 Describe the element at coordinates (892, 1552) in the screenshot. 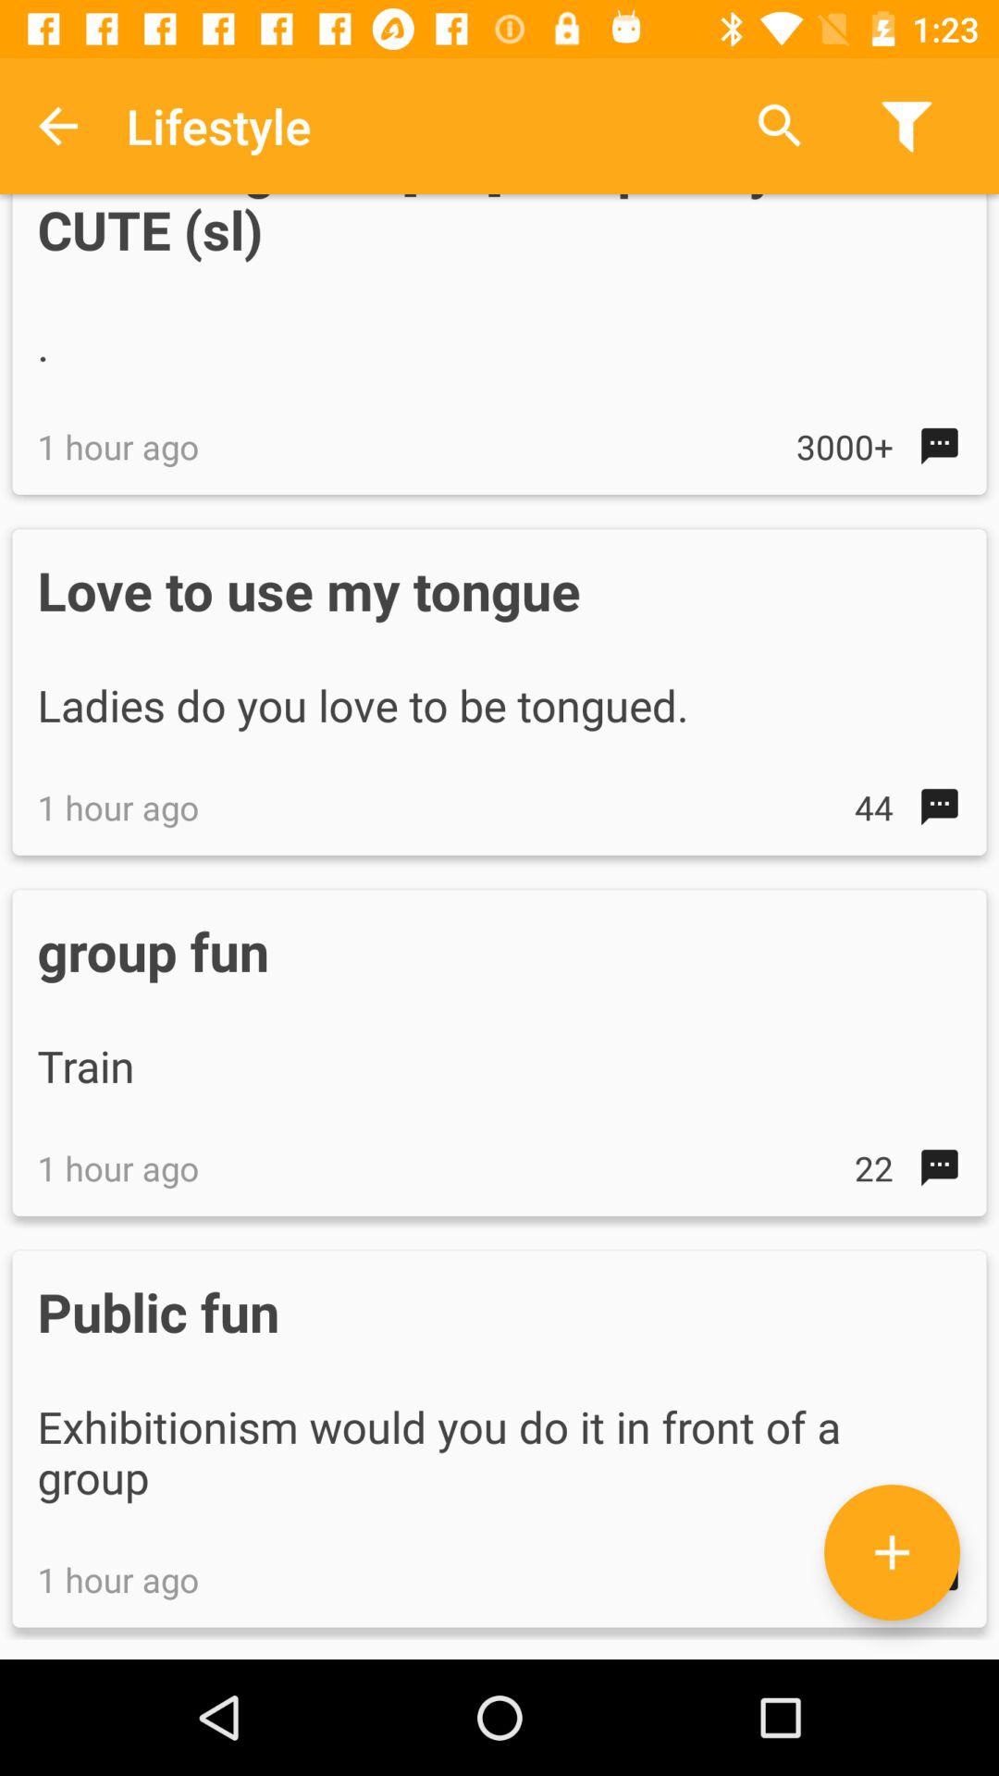

I see `shows plus icon` at that location.